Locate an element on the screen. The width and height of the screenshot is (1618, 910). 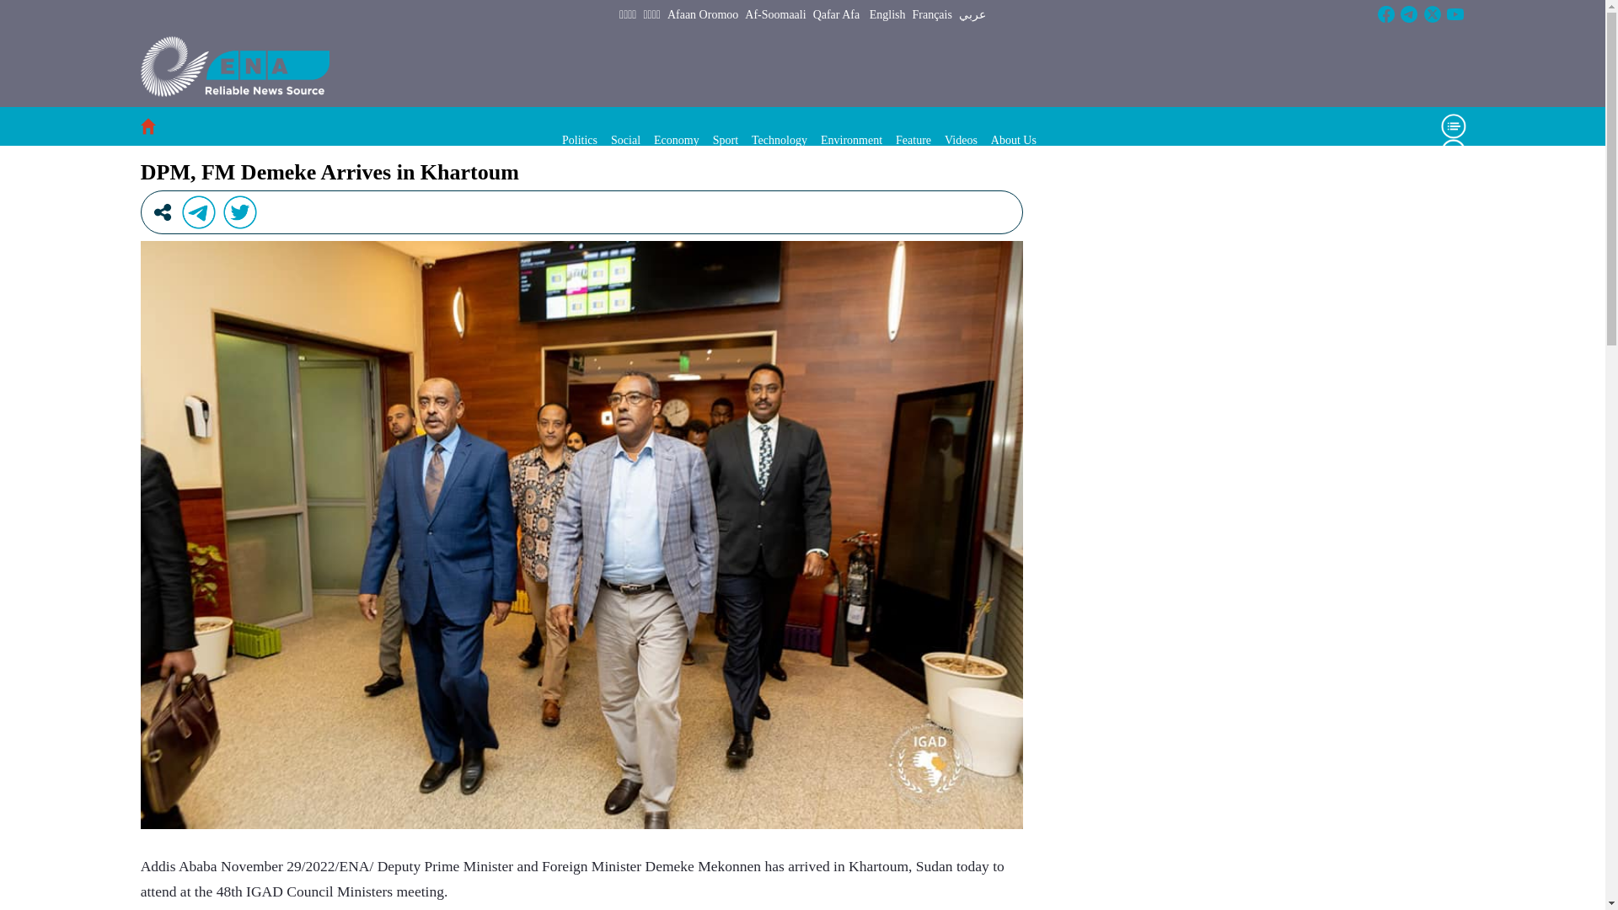
Feature is located at coordinates (913, 140).